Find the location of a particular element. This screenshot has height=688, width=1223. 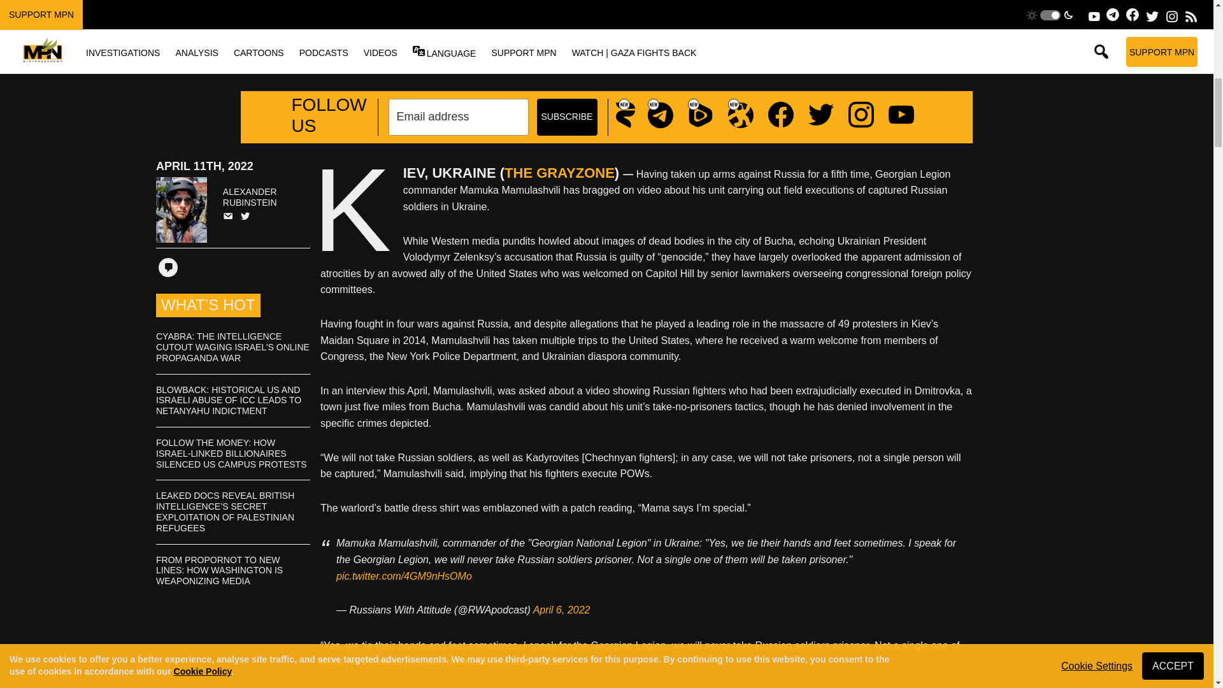

April 6, 2022 is located at coordinates (562, 610).